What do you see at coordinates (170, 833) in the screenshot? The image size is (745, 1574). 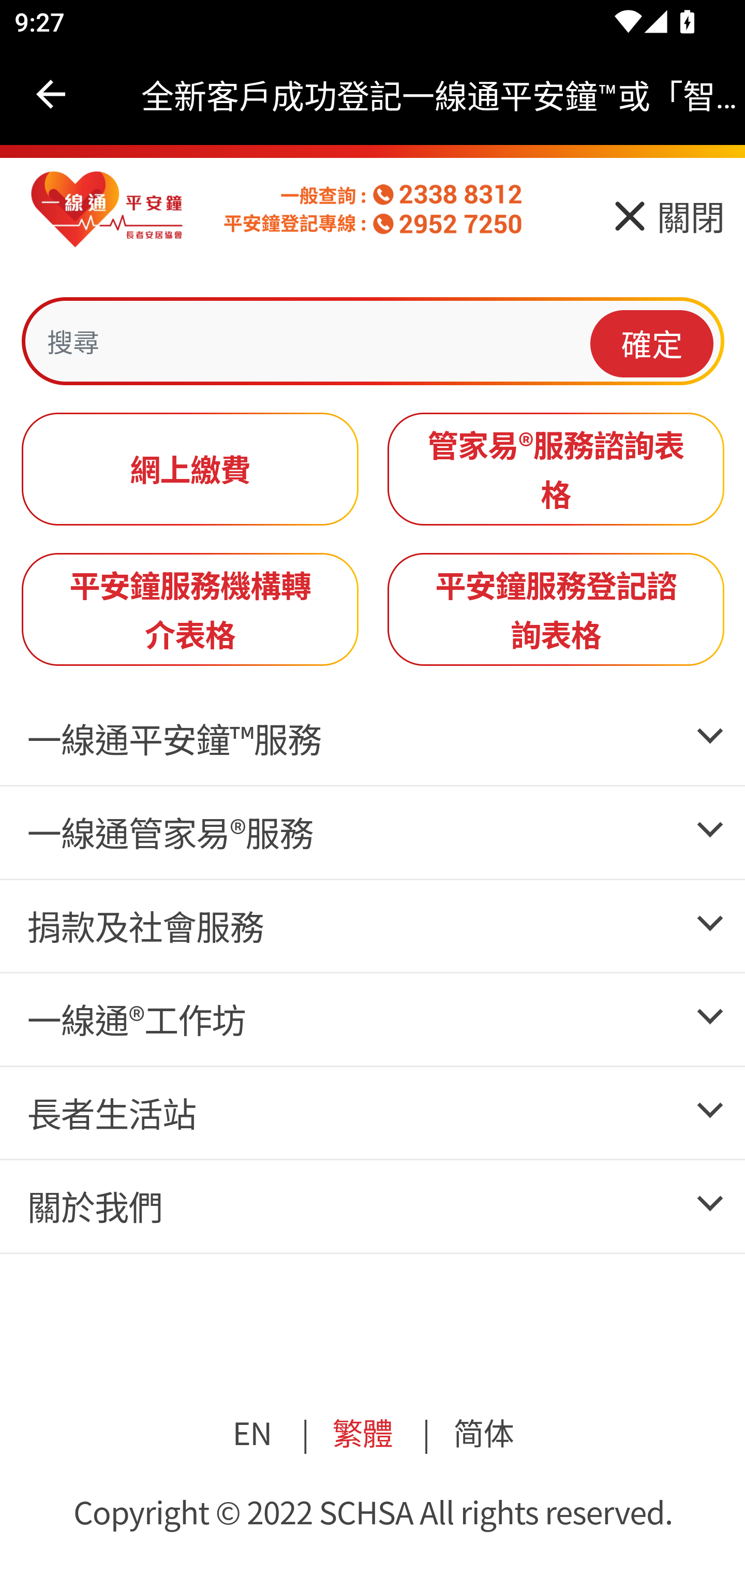 I see `一線通管家易®服務` at bounding box center [170, 833].